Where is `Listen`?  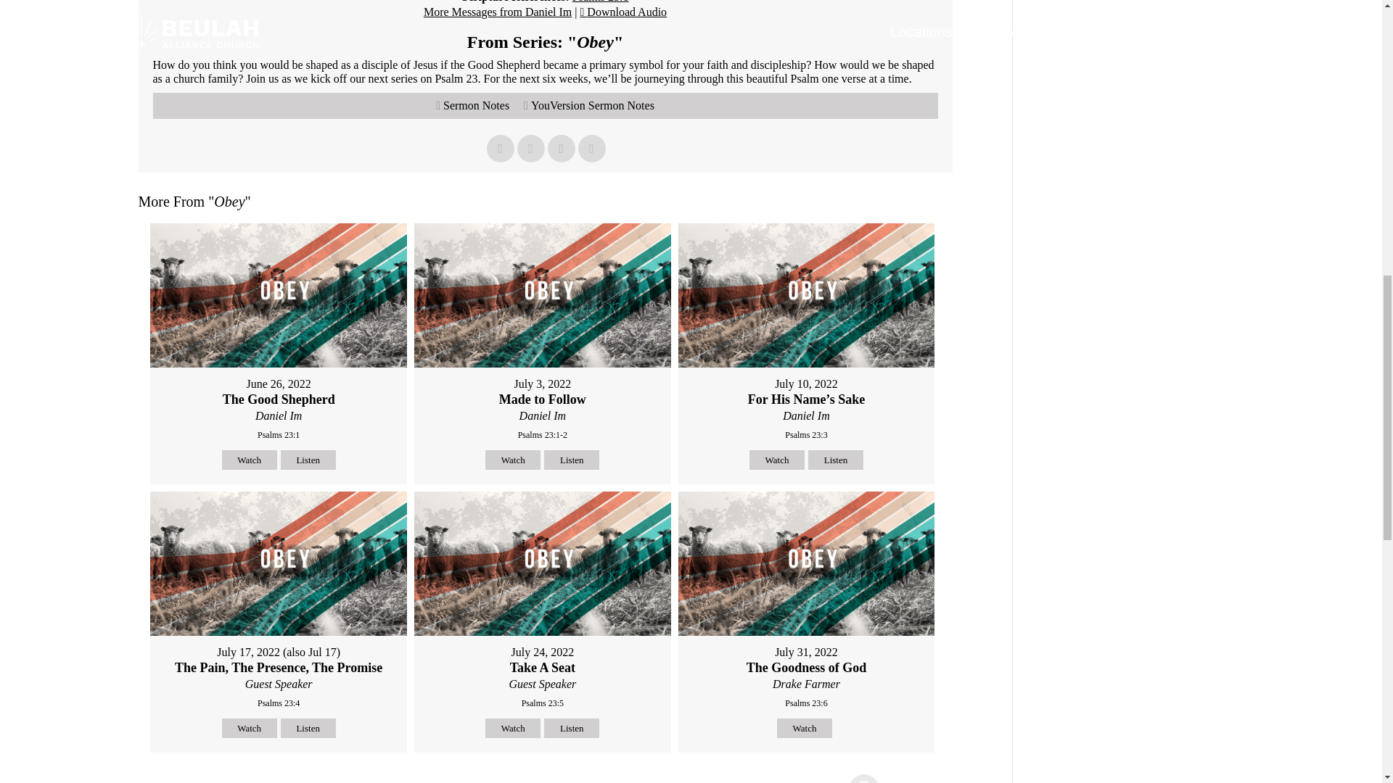 Listen is located at coordinates (572, 460).